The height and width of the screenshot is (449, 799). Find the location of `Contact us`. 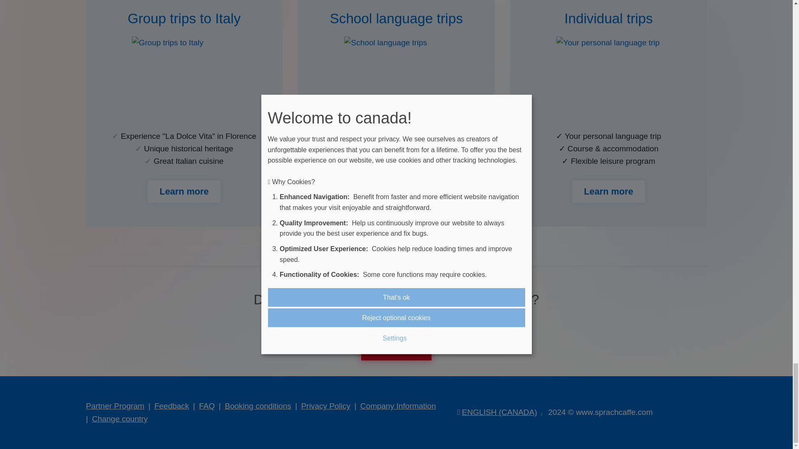

Contact us is located at coordinates (396, 349).